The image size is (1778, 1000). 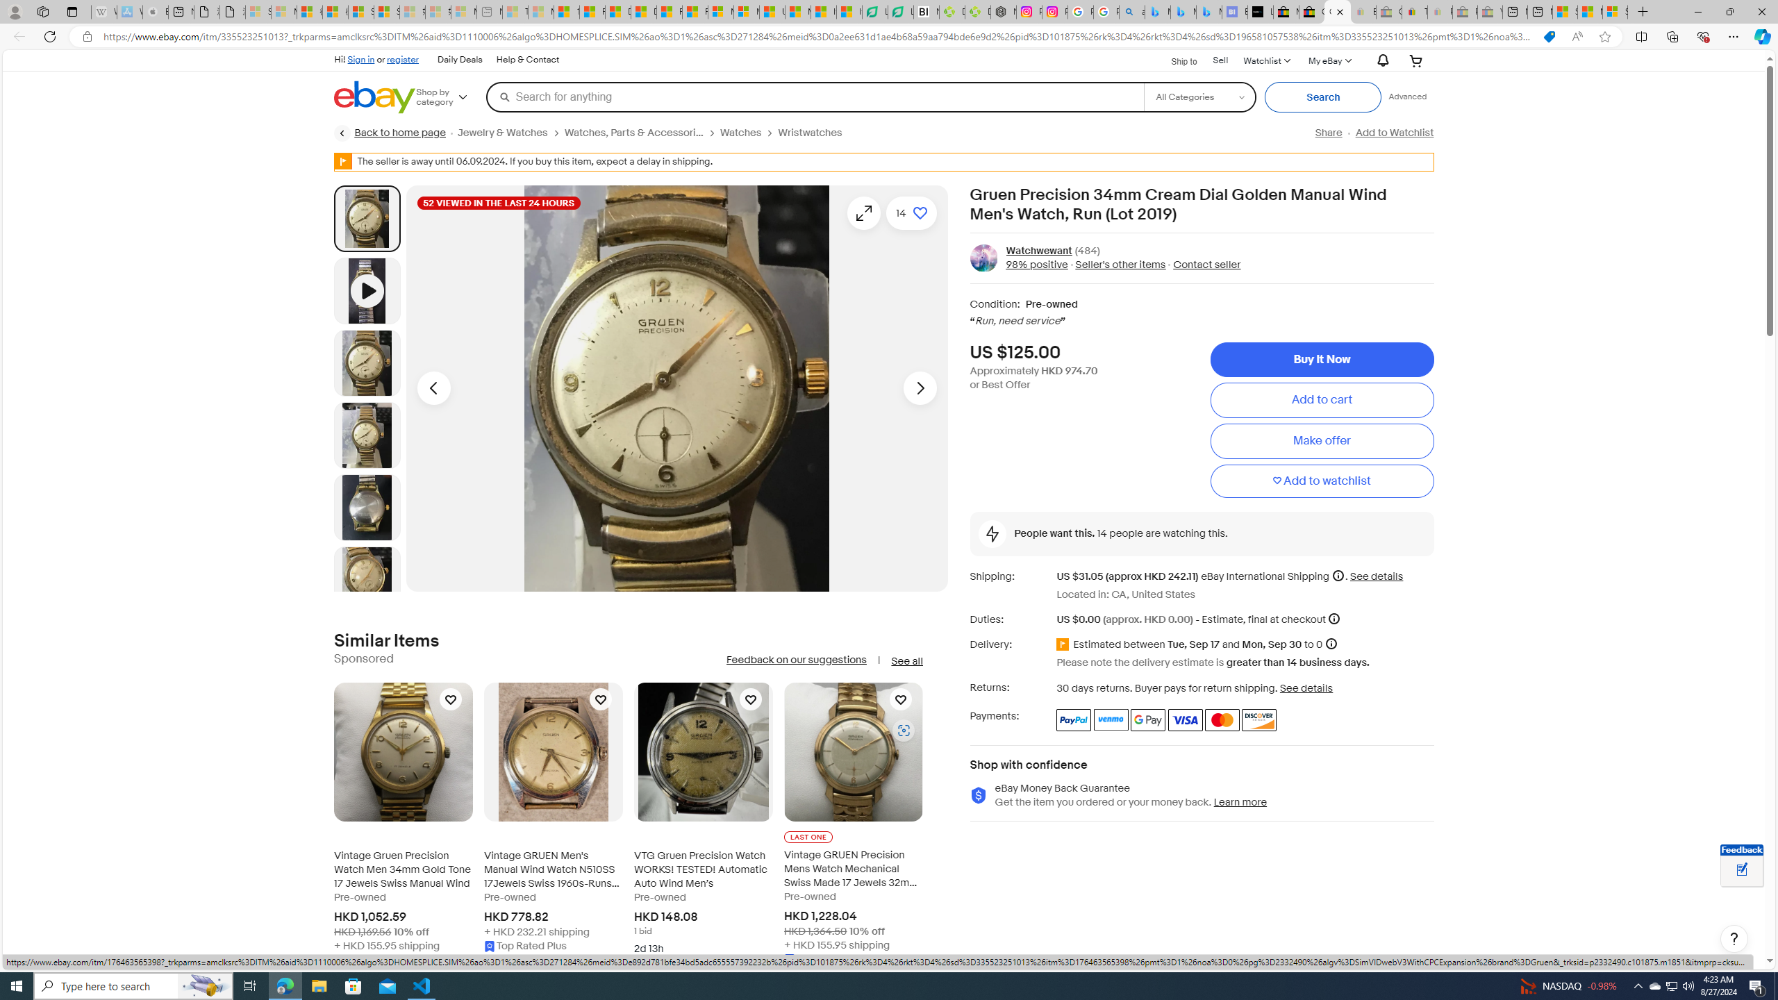 I want to click on WARNING, so click(x=343, y=161).